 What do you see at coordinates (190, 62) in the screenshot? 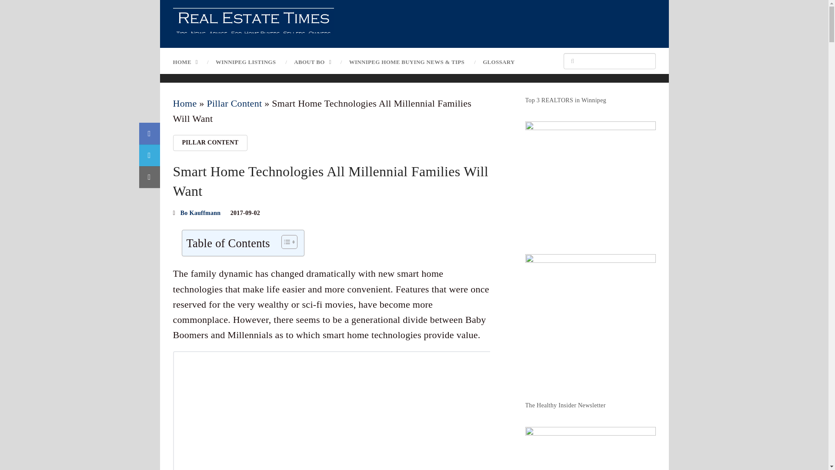
I see `HOME` at bounding box center [190, 62].